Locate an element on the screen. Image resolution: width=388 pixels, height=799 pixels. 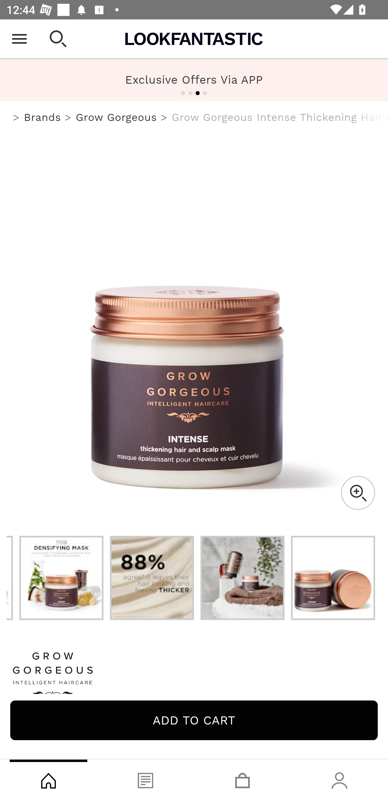
Zoom is located at coordinates (358, 493).